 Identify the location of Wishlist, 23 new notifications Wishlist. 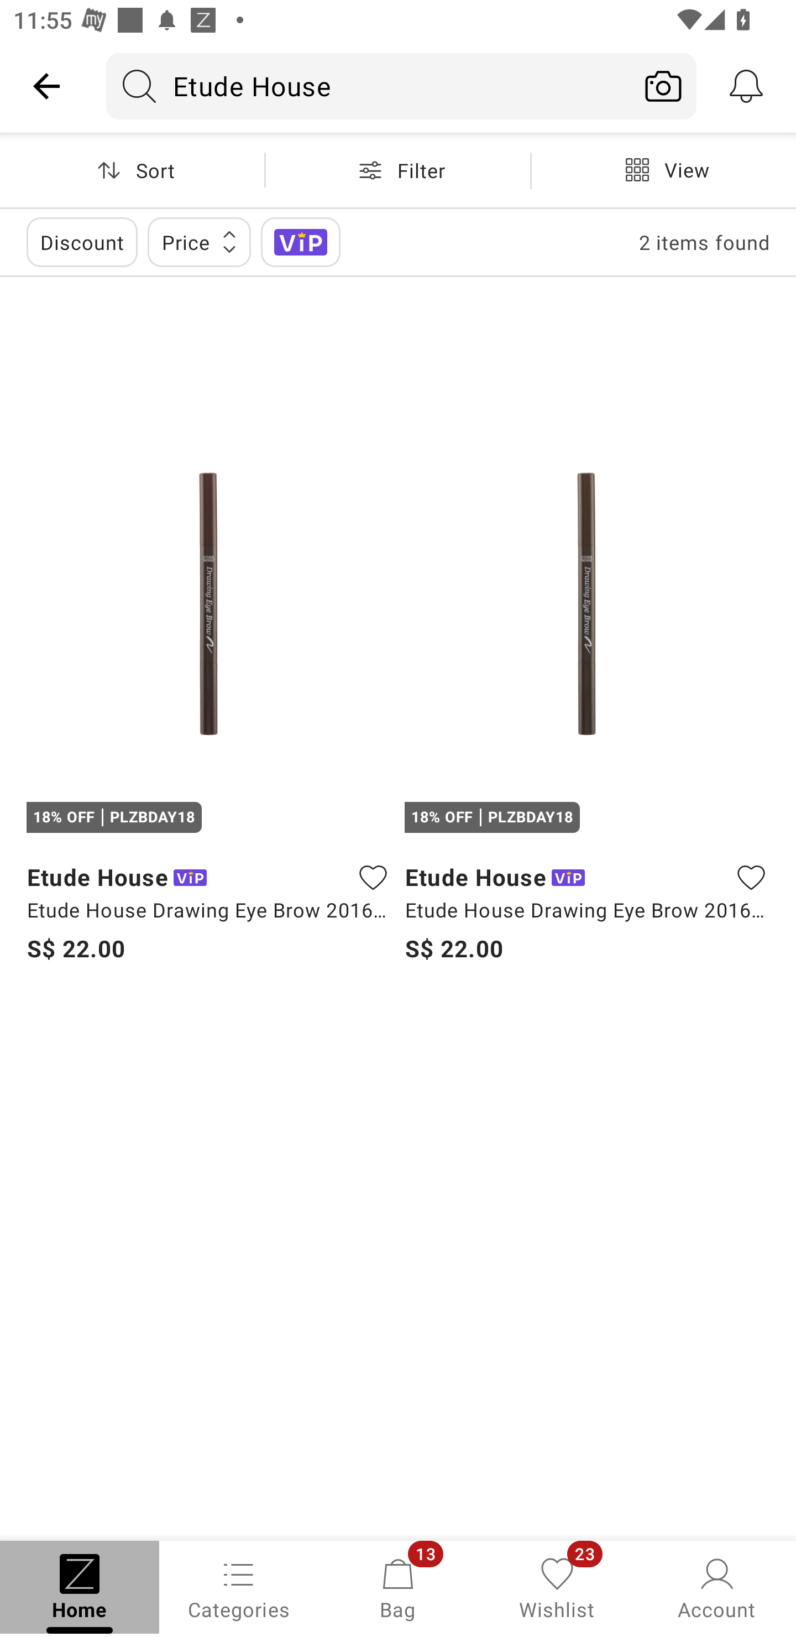
(557, 1587).